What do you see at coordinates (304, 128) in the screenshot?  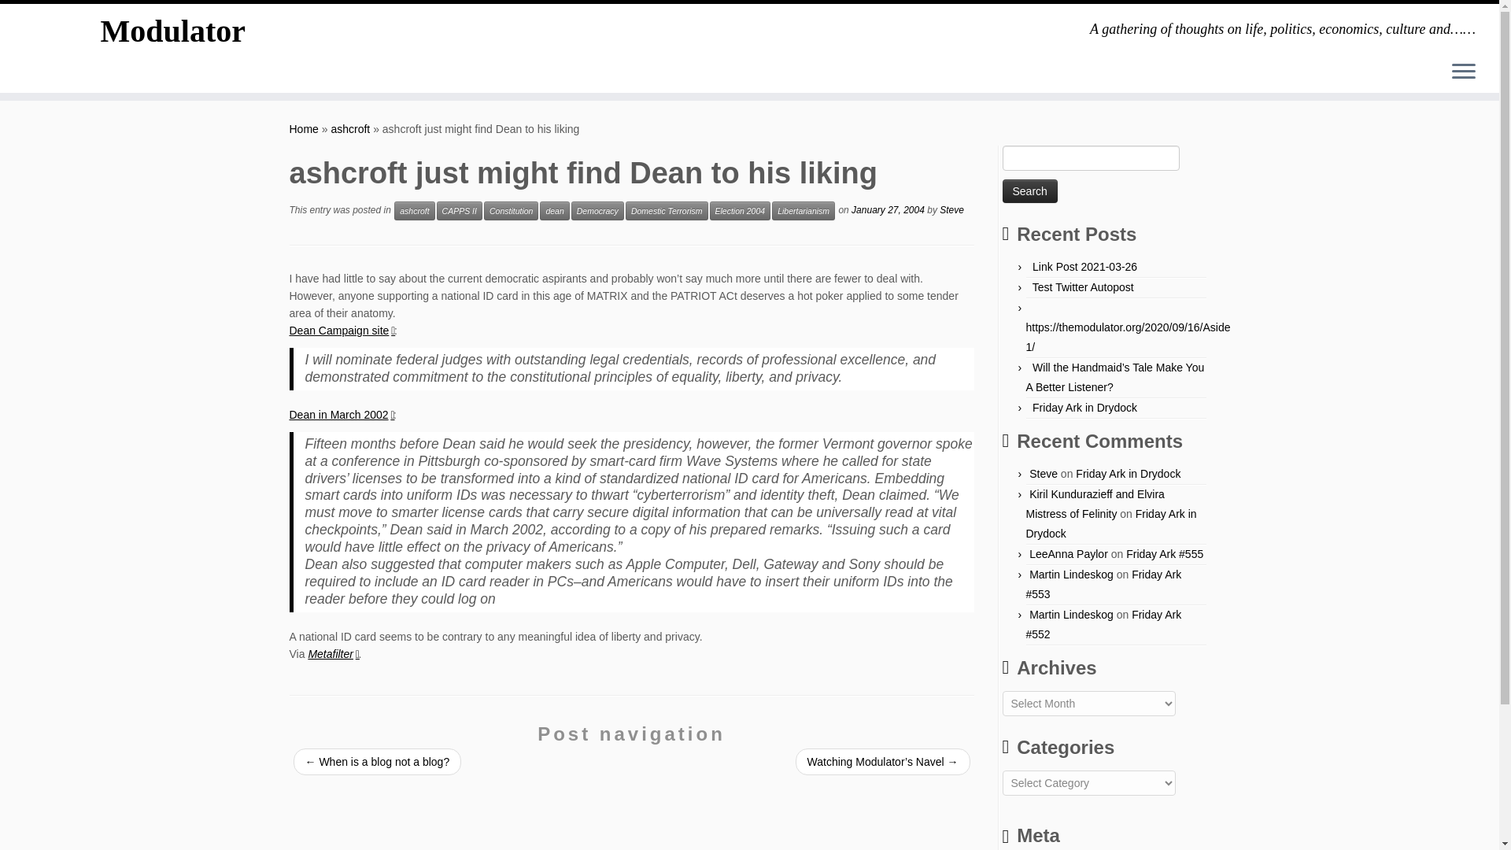 I see `Modulator` at bounding box center [304, 128].